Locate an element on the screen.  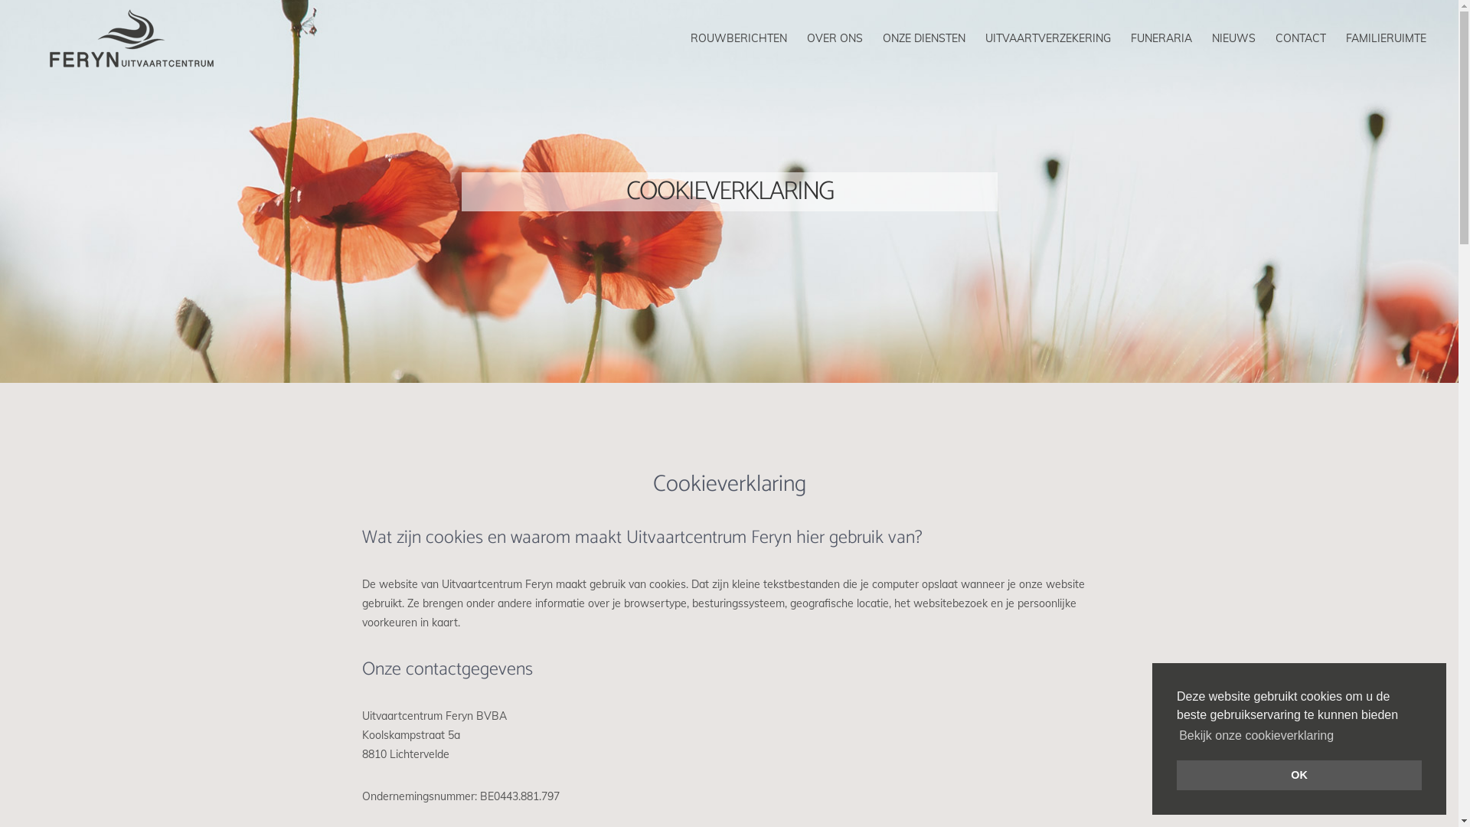
UITVAARTVERZEKERING is located at coordinates (1048, 38).